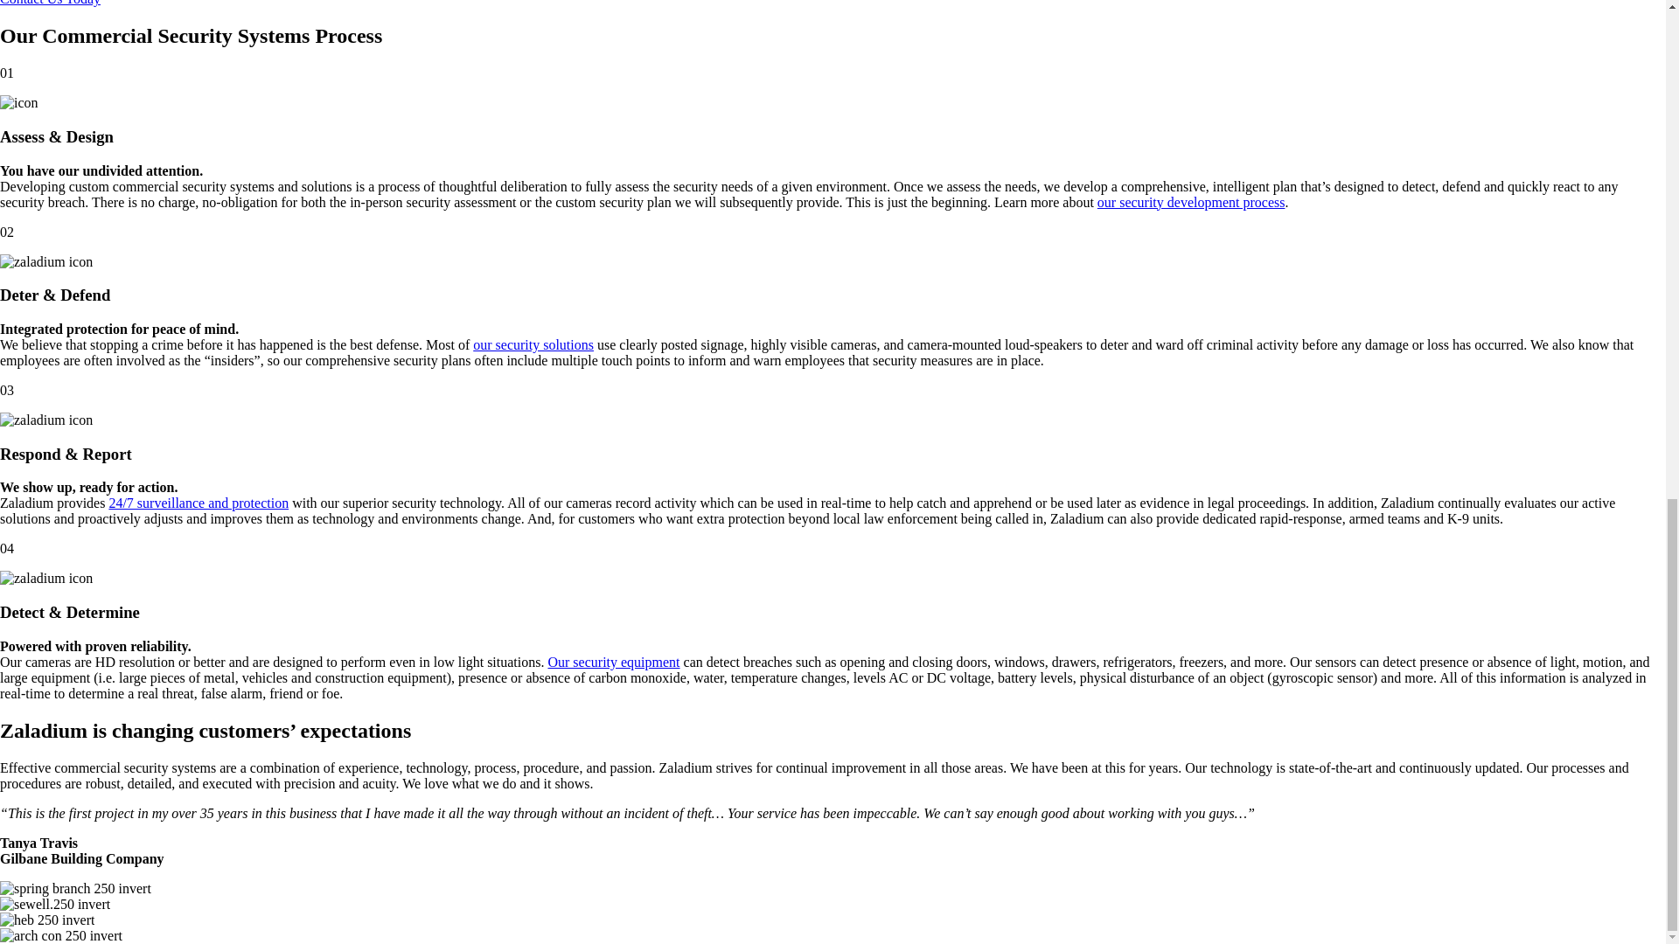 Image resolution: width=1679 pixels, height=944 pixels. What do you see at coordinates (1191, 201) in the screenshot?
I see `our security development process` at bounding box center [1191, 201].